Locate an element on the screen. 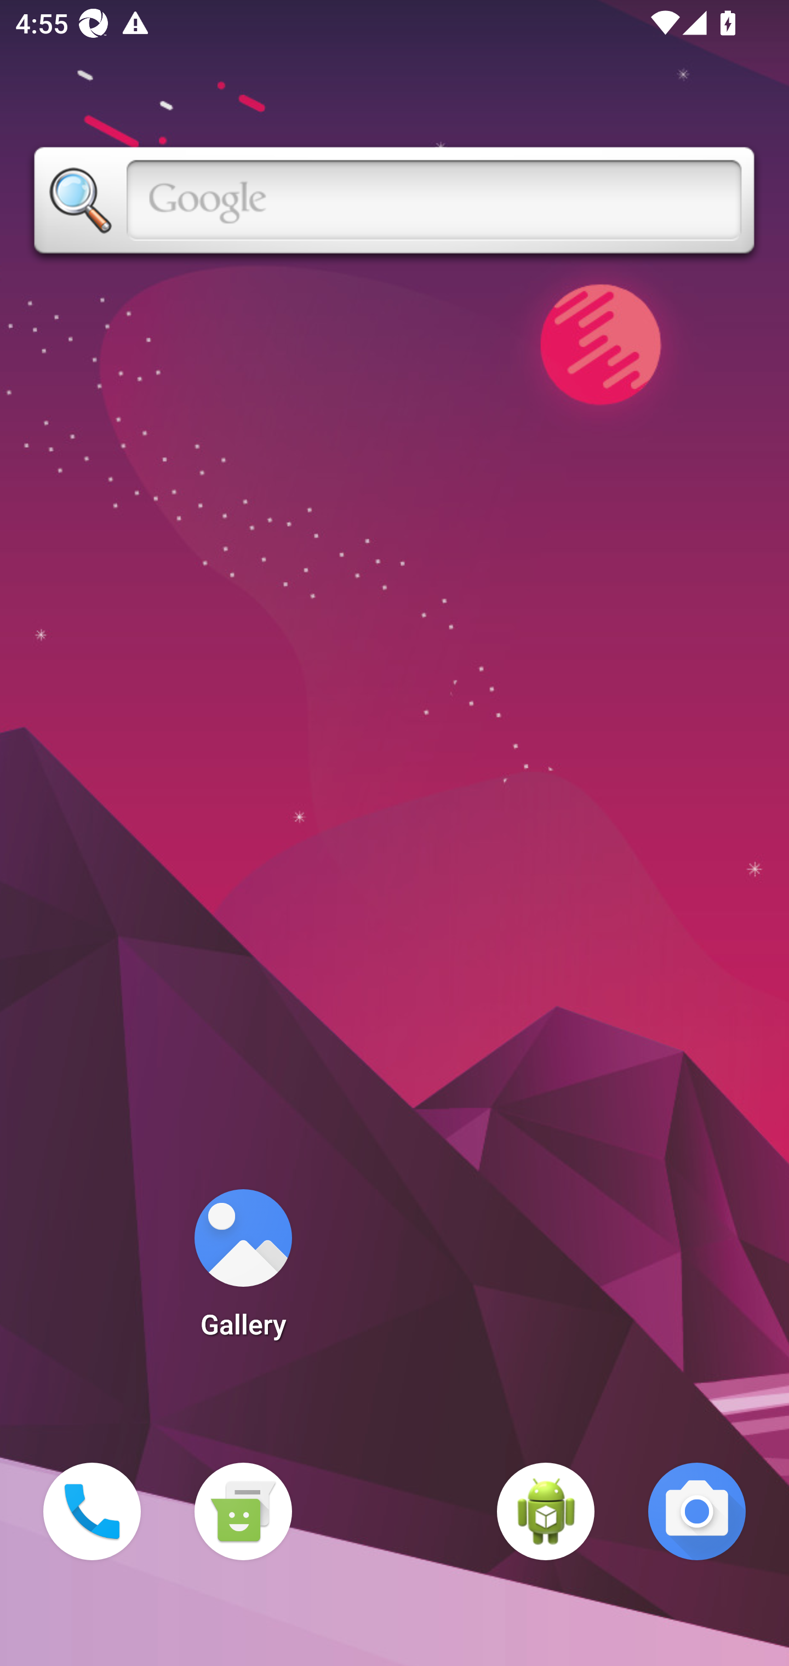 The width and height of the screenshot is (789, 1666). Camera is located at coordinates (697, 1511).